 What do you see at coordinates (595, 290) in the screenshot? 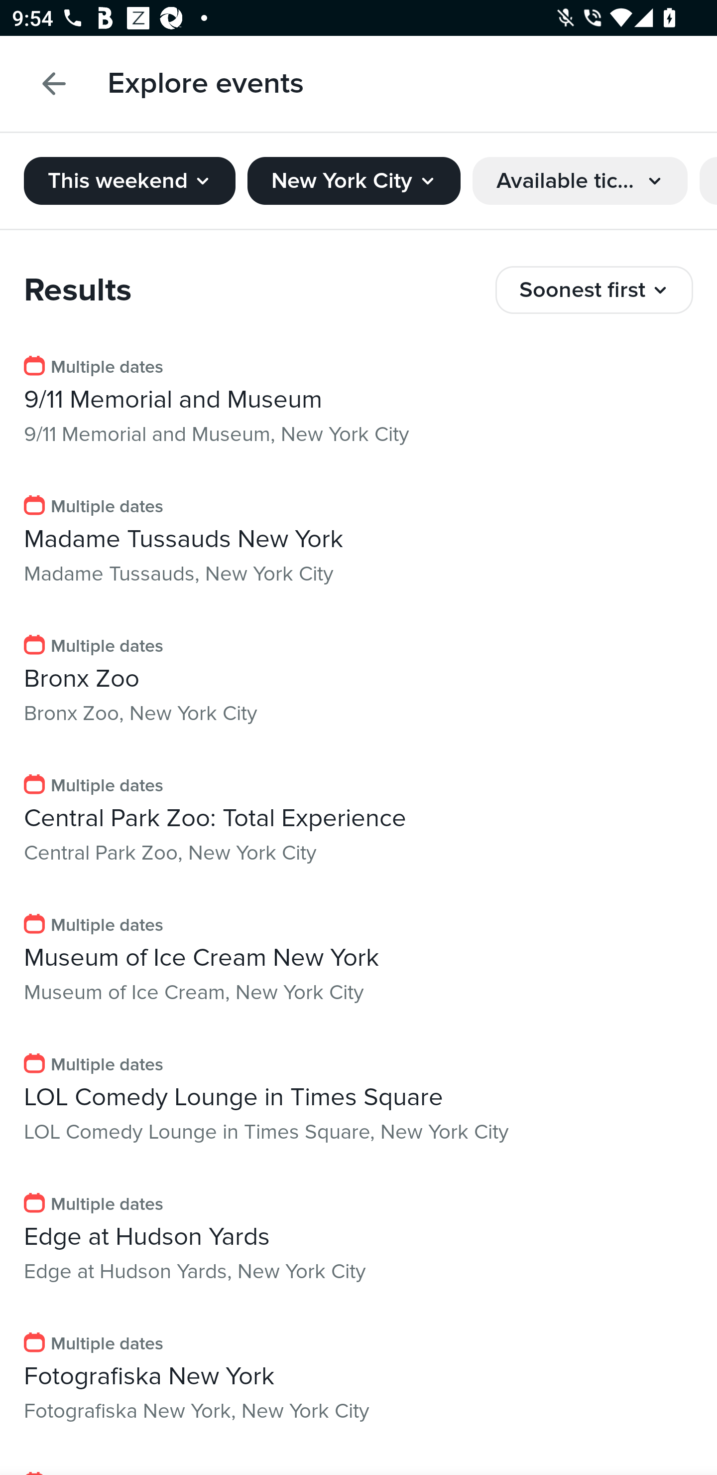
I see `Soonest first` at bounding box center [595, 290].